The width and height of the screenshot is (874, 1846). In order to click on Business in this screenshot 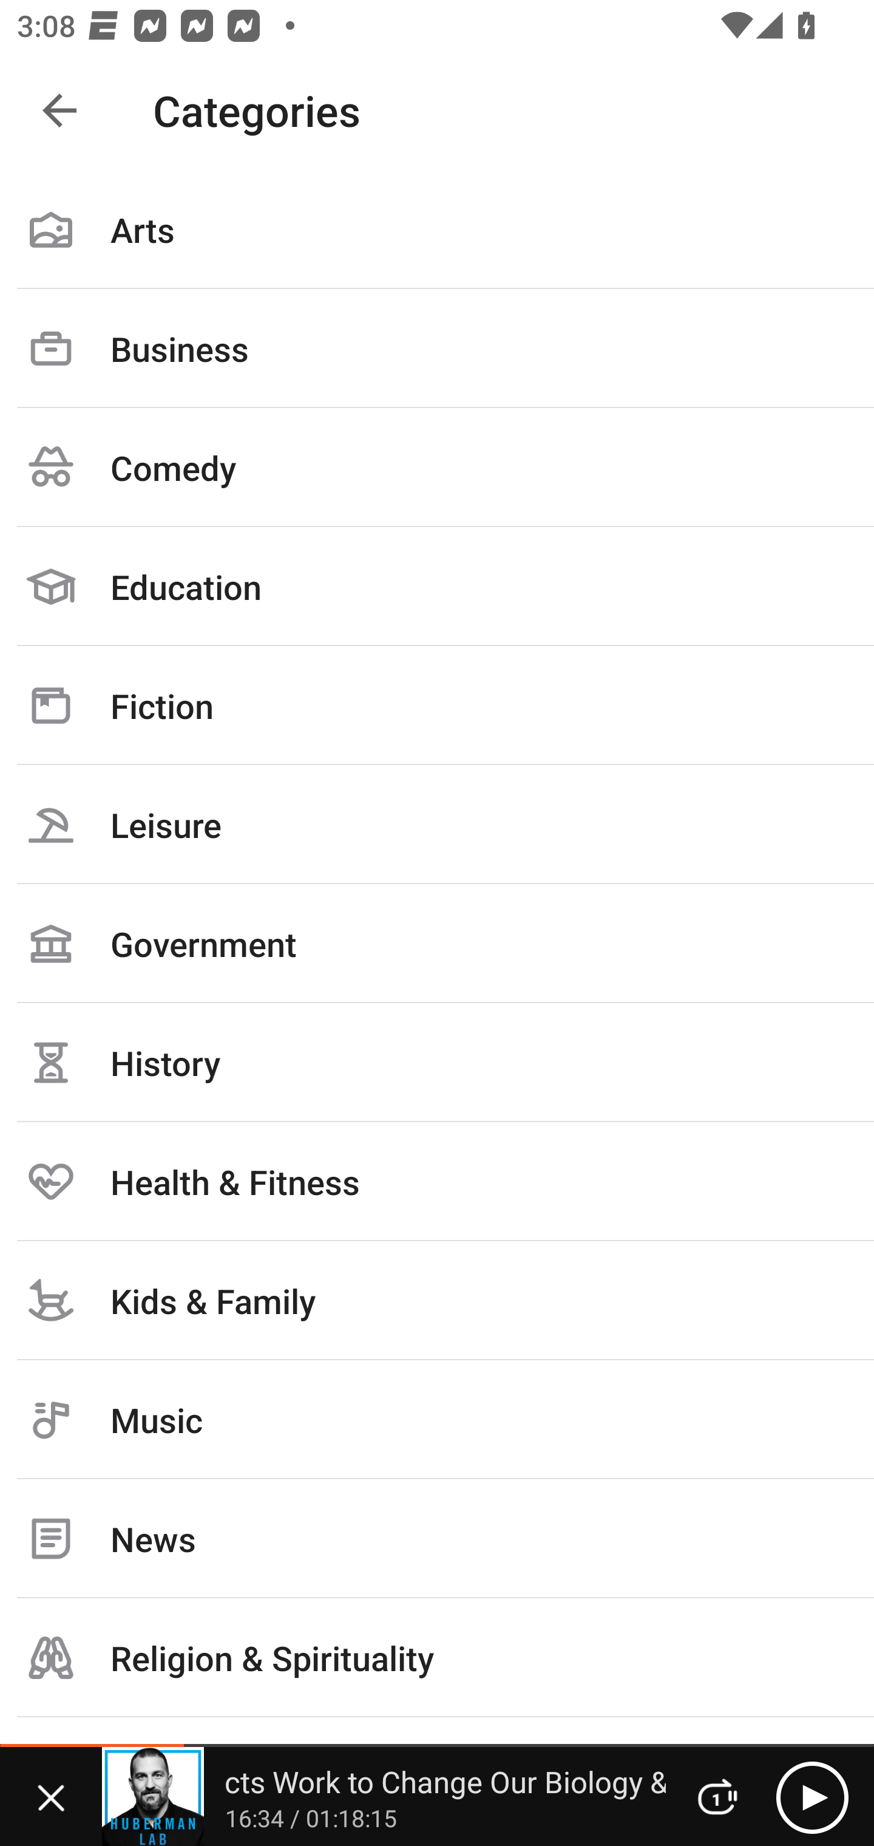, I will do `click(437, 349)`.